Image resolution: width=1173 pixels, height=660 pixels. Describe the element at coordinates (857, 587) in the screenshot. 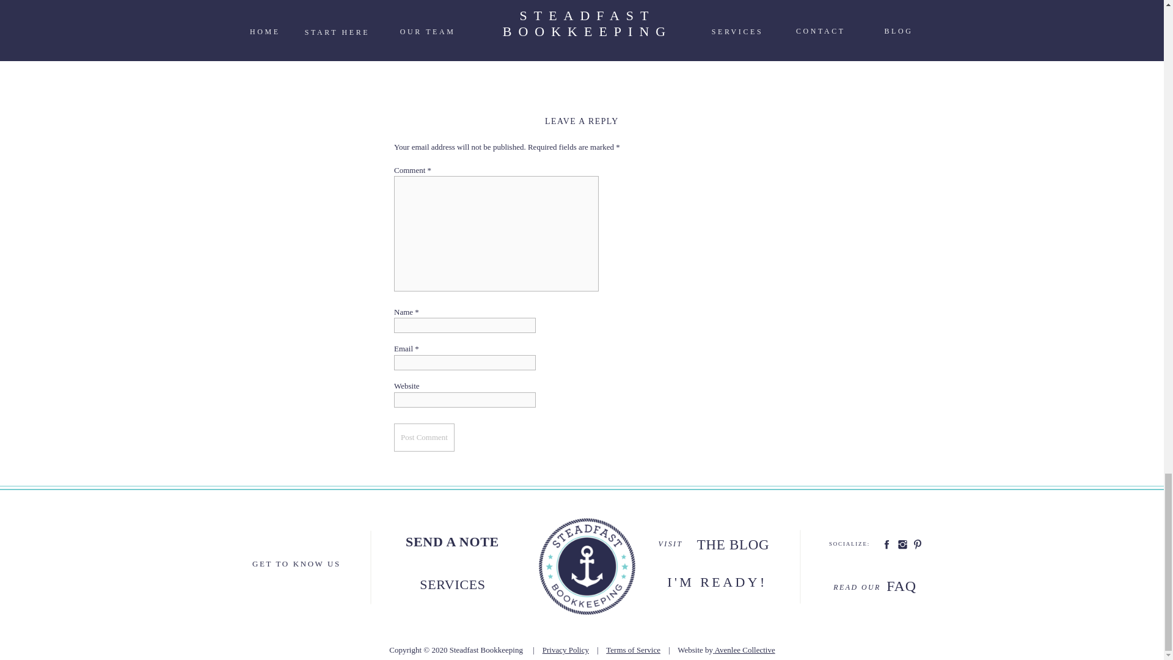

I see `READ OUR` at that location.